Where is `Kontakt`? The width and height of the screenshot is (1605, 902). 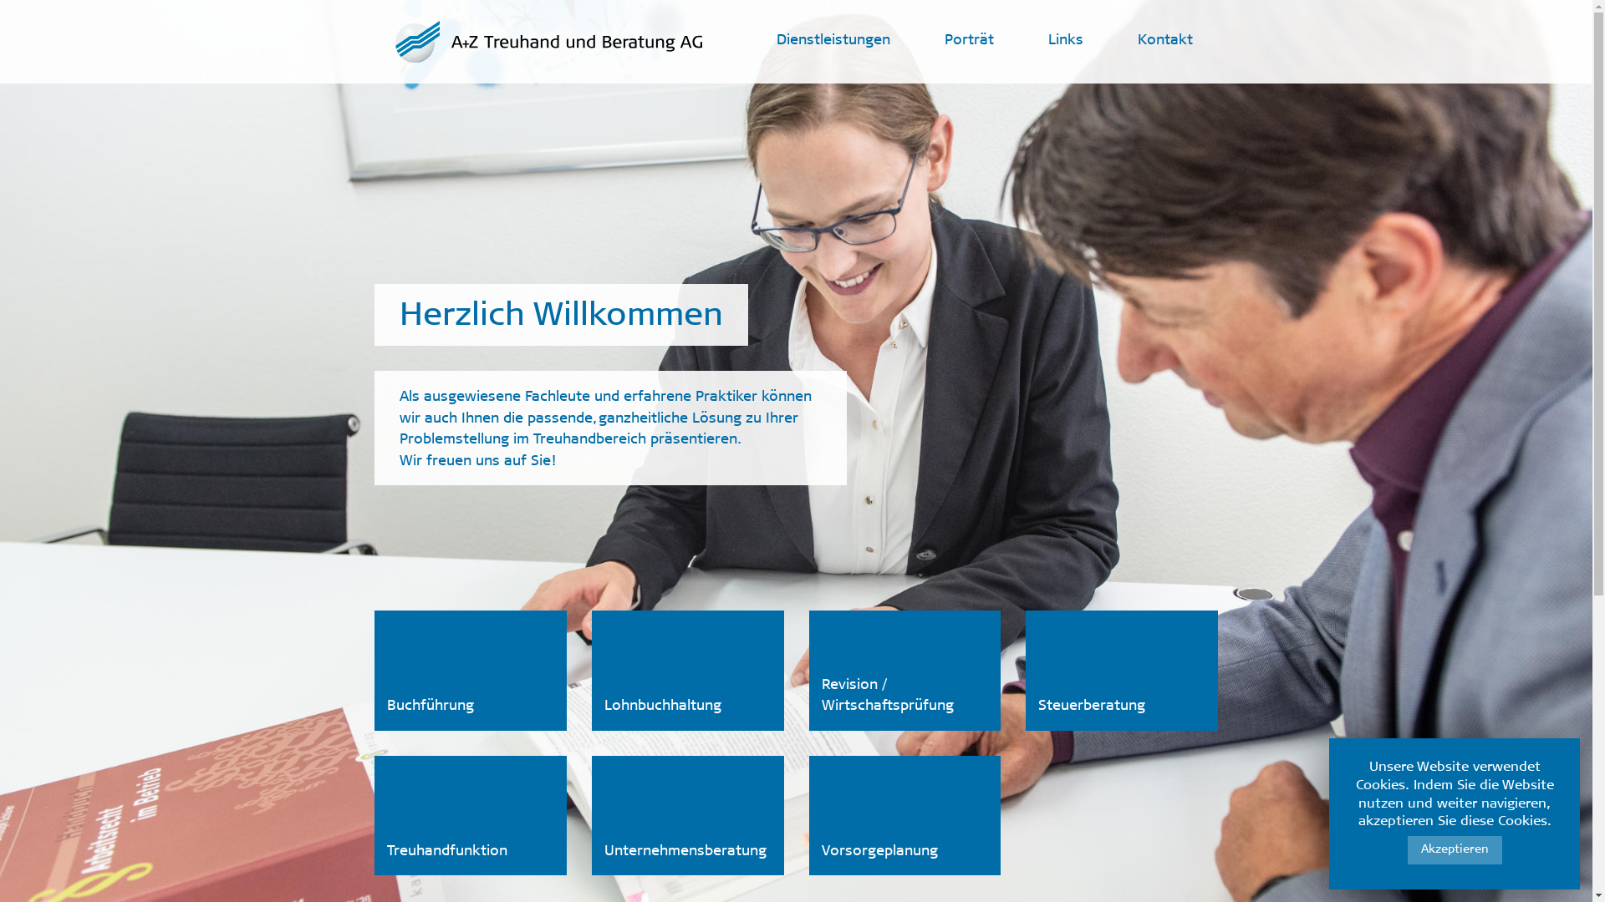 Kontakt is located at coordinates (1165, 42).